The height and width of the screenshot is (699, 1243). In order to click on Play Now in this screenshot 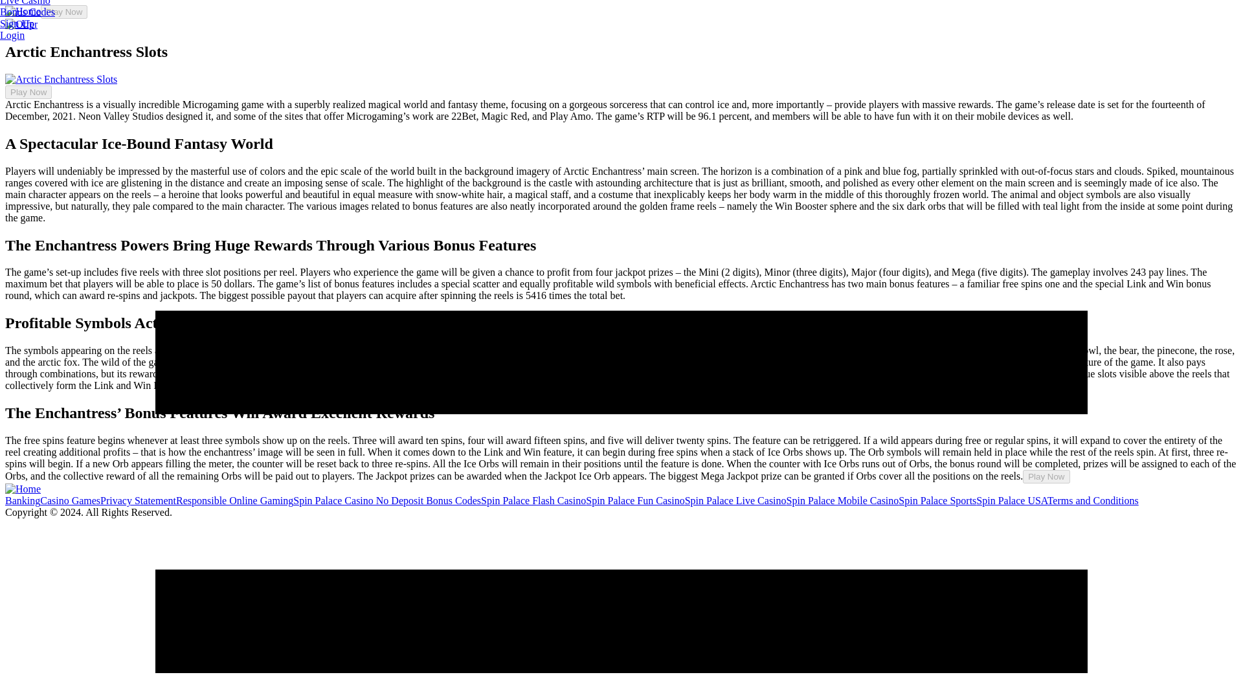, I will do `click(1046, 476)`.